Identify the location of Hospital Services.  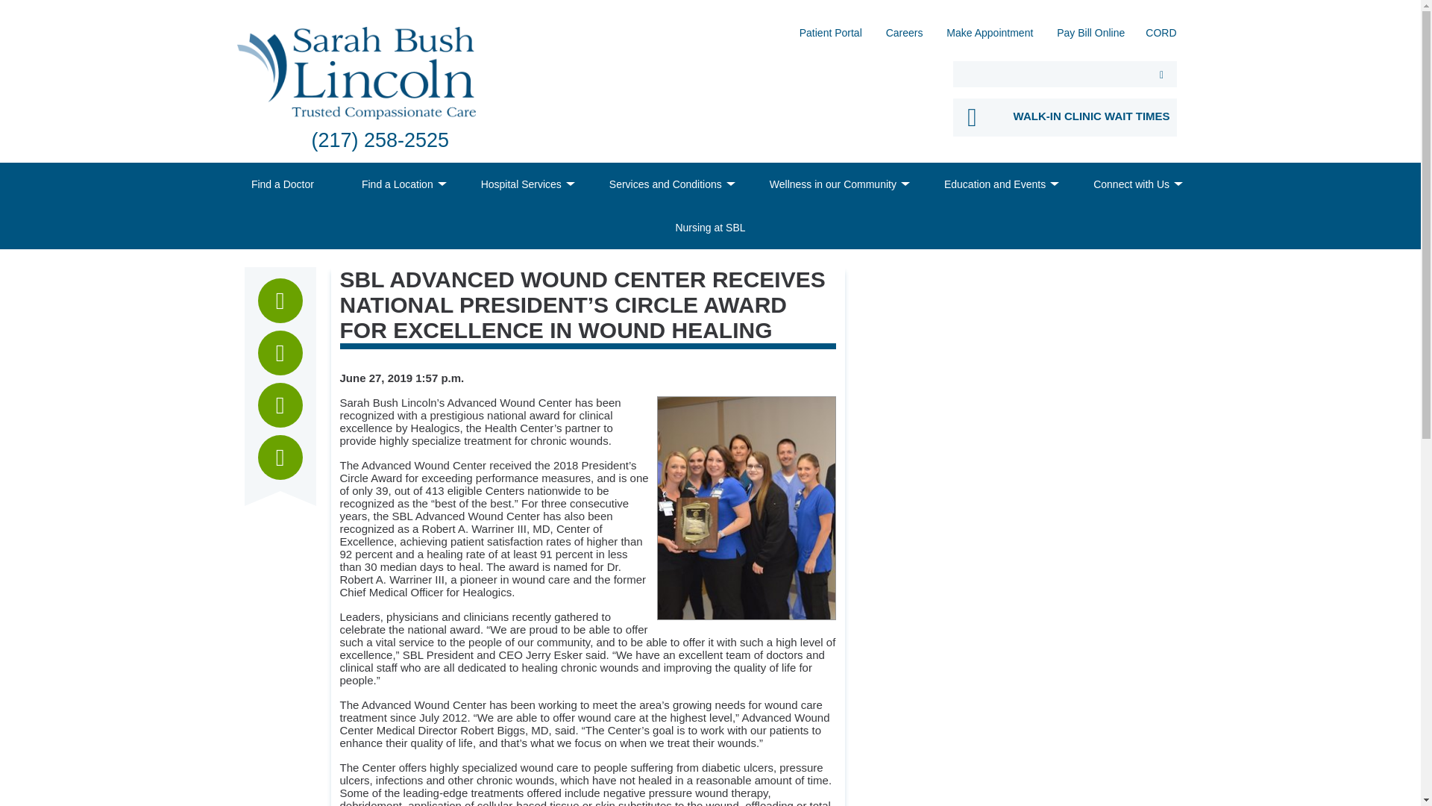
(521, 184).